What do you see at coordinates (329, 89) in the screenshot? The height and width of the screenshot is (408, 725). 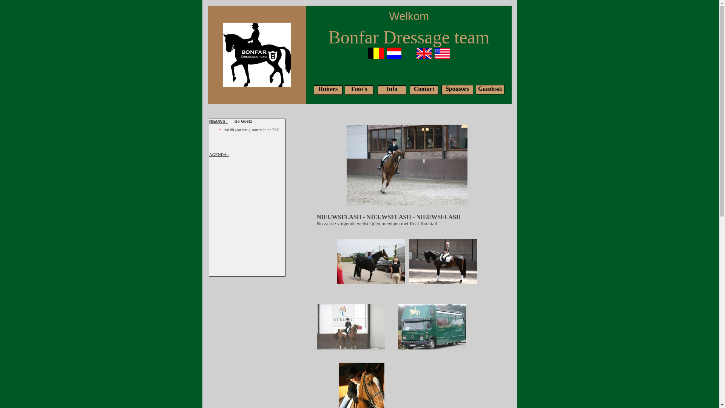 I see `Ruiters` at bounding box center [329, 89].